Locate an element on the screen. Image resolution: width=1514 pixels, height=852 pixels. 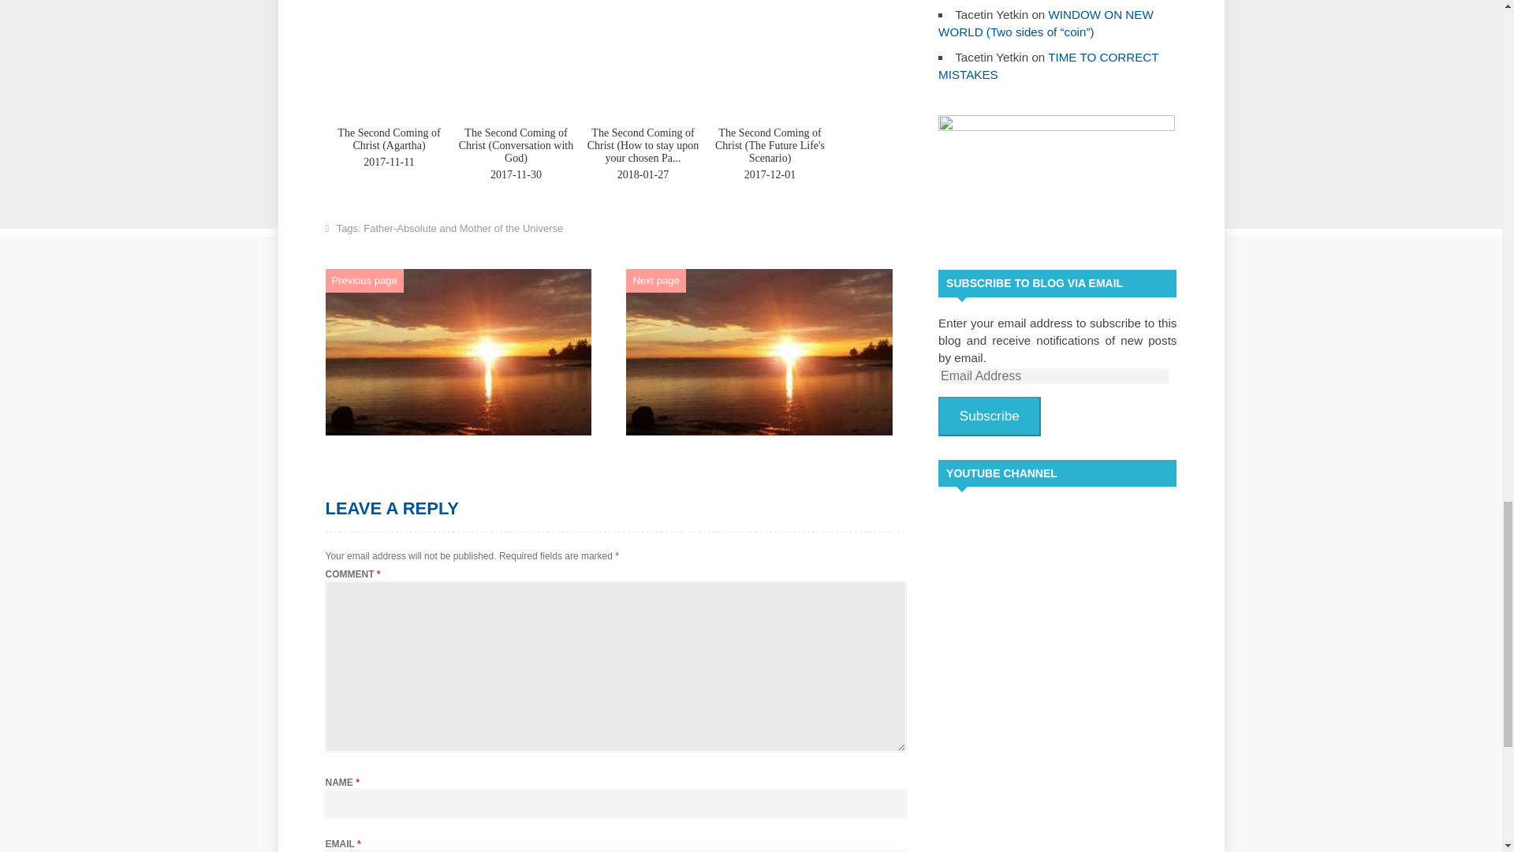
Next page is located at coordinates (655, 279).